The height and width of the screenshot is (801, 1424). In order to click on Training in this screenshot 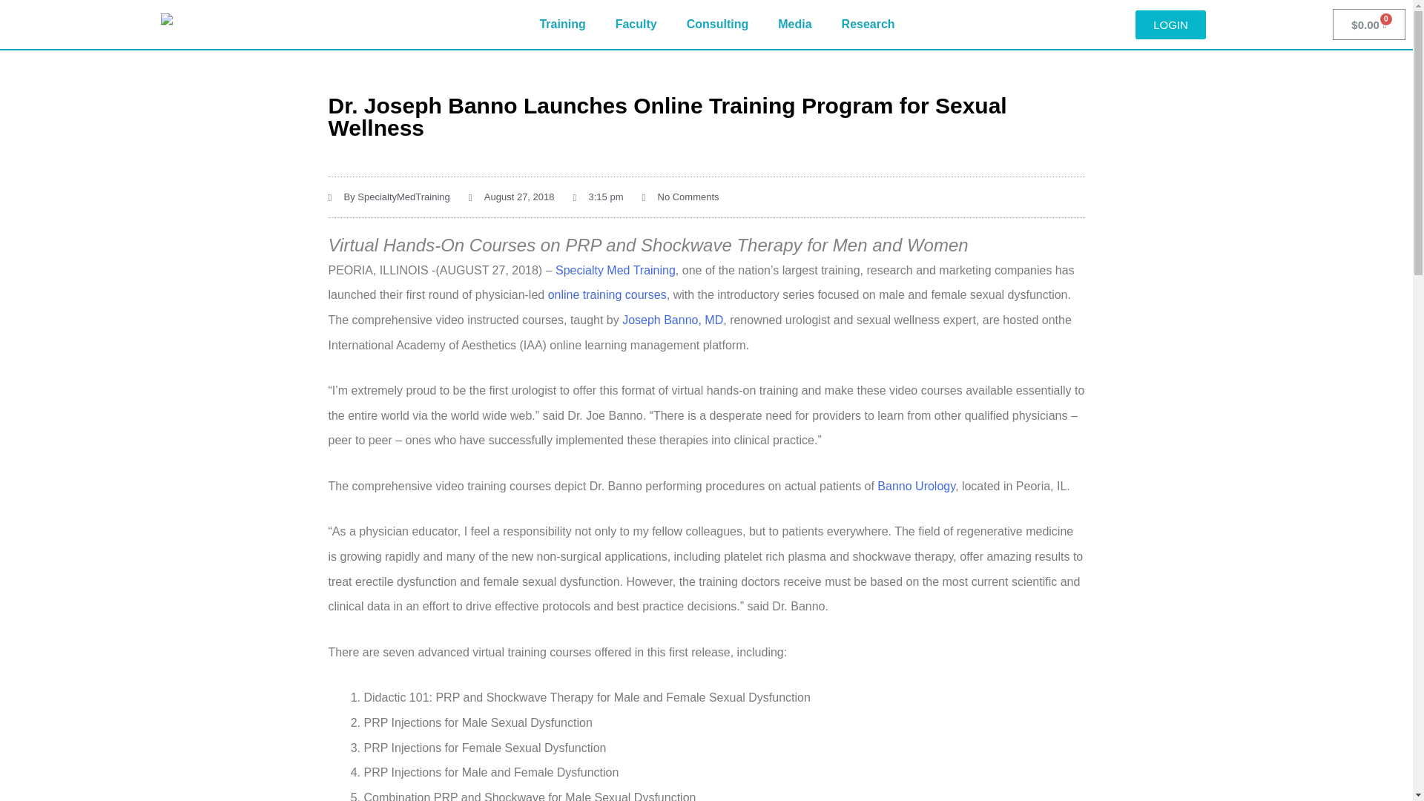, I will do `click(561, 24)`.